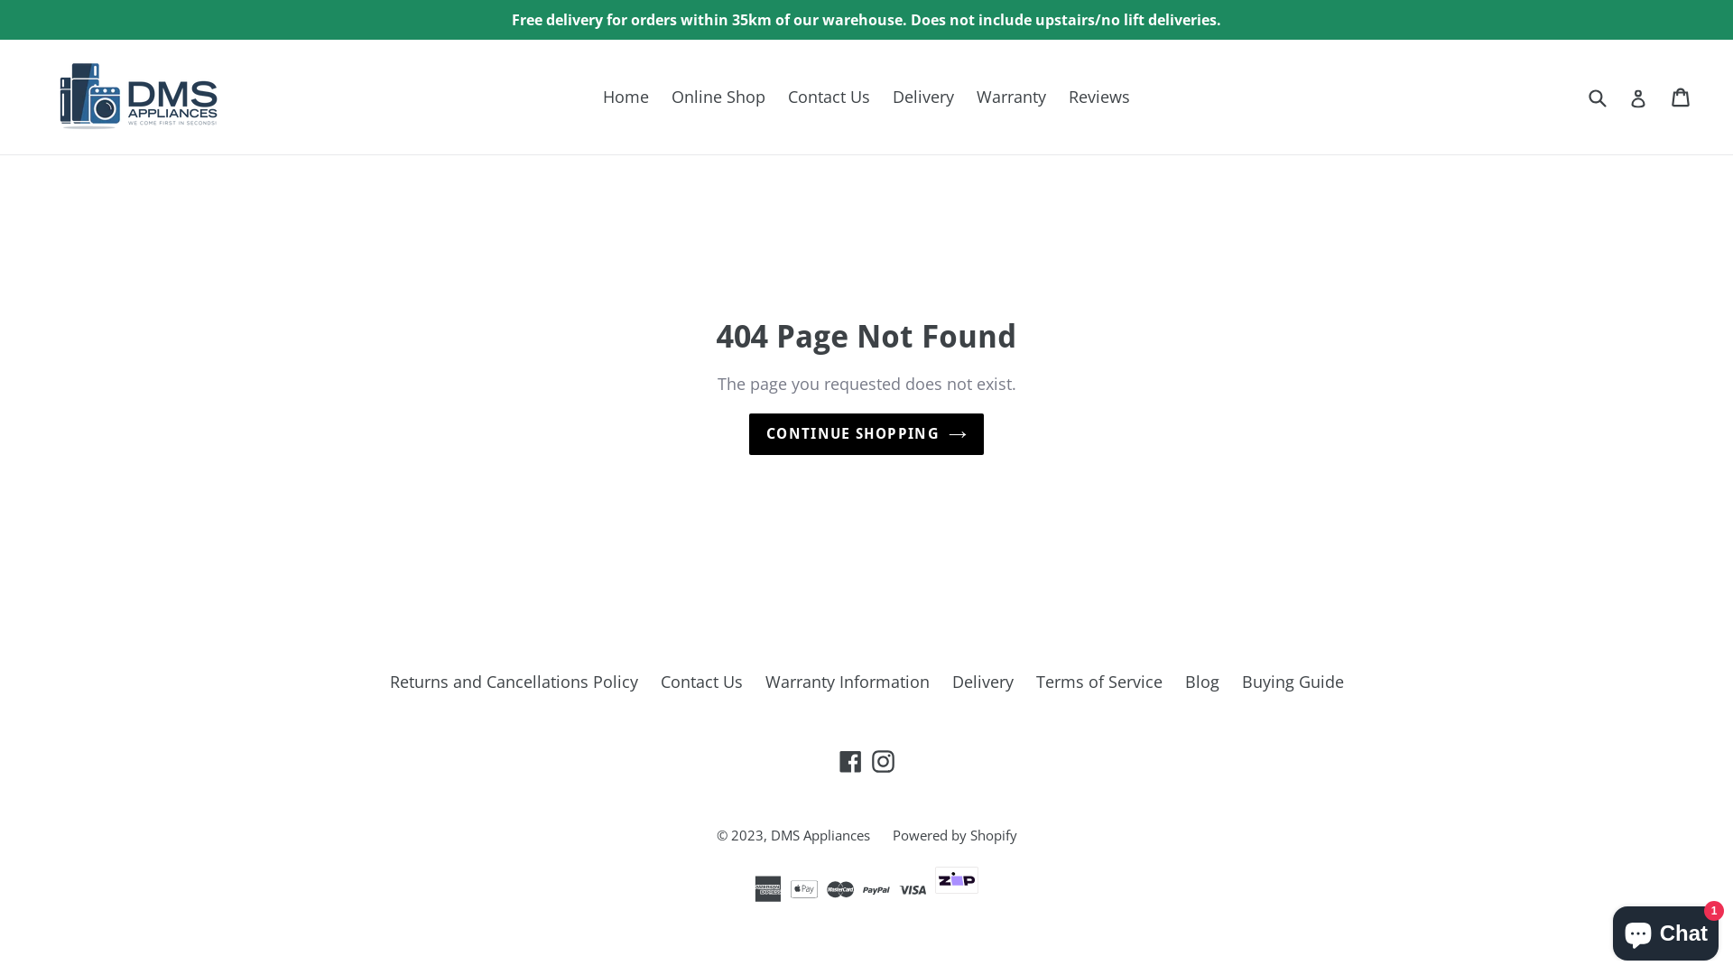 Image resolution: width=1733 pixels, height=975 pixels. Describe the element at coordinates (1099, 97) in the screenshot. I see `Reviews` at that location.